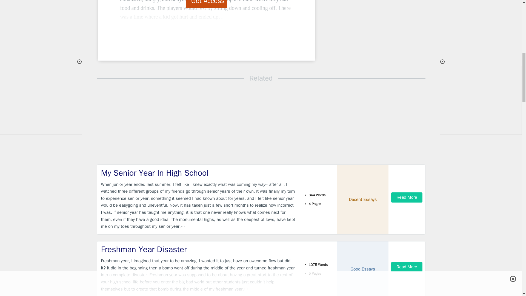 The image size is (526, 296). What do you see at coordinates (361, 32) in the screenshot?
I see `3rd party ad content` at bounding box center [361, 32].